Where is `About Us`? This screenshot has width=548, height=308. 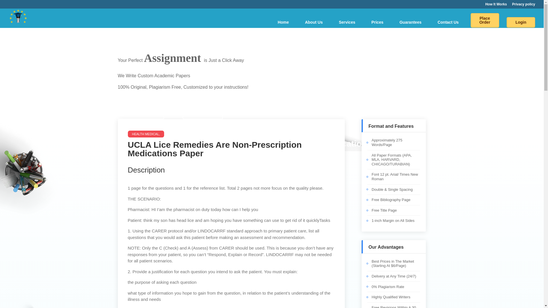 About Us is located at coordinates (313, 22).